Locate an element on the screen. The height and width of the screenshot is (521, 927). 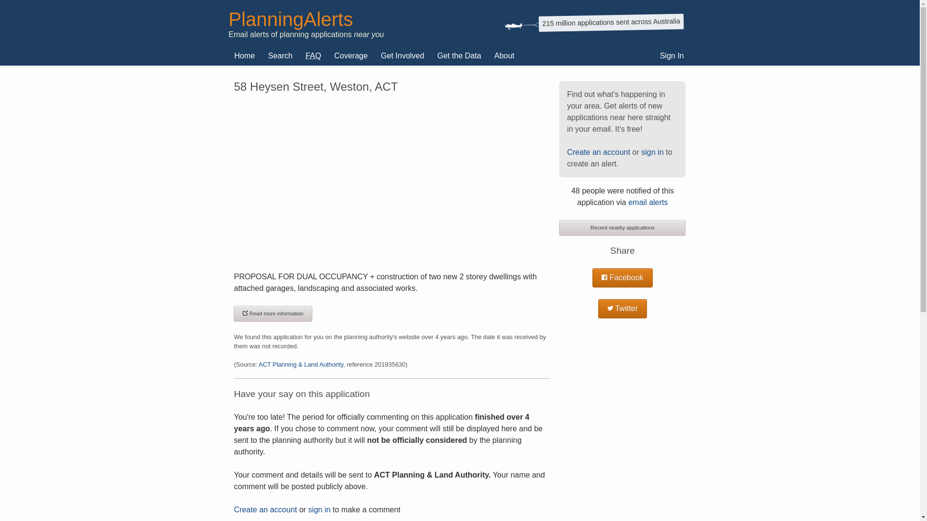
Recent nearby applications is located at coordinates (622, 228).